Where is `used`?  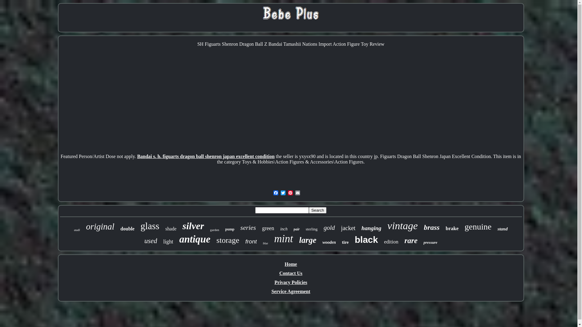 used is located at coordinates (151, 241).